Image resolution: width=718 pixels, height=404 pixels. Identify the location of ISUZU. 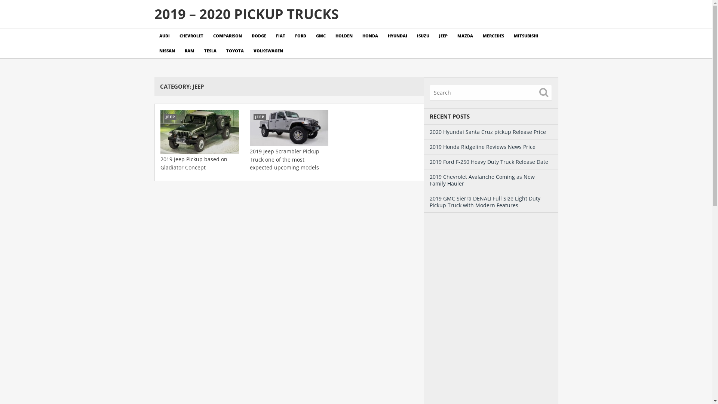
(423, 36).